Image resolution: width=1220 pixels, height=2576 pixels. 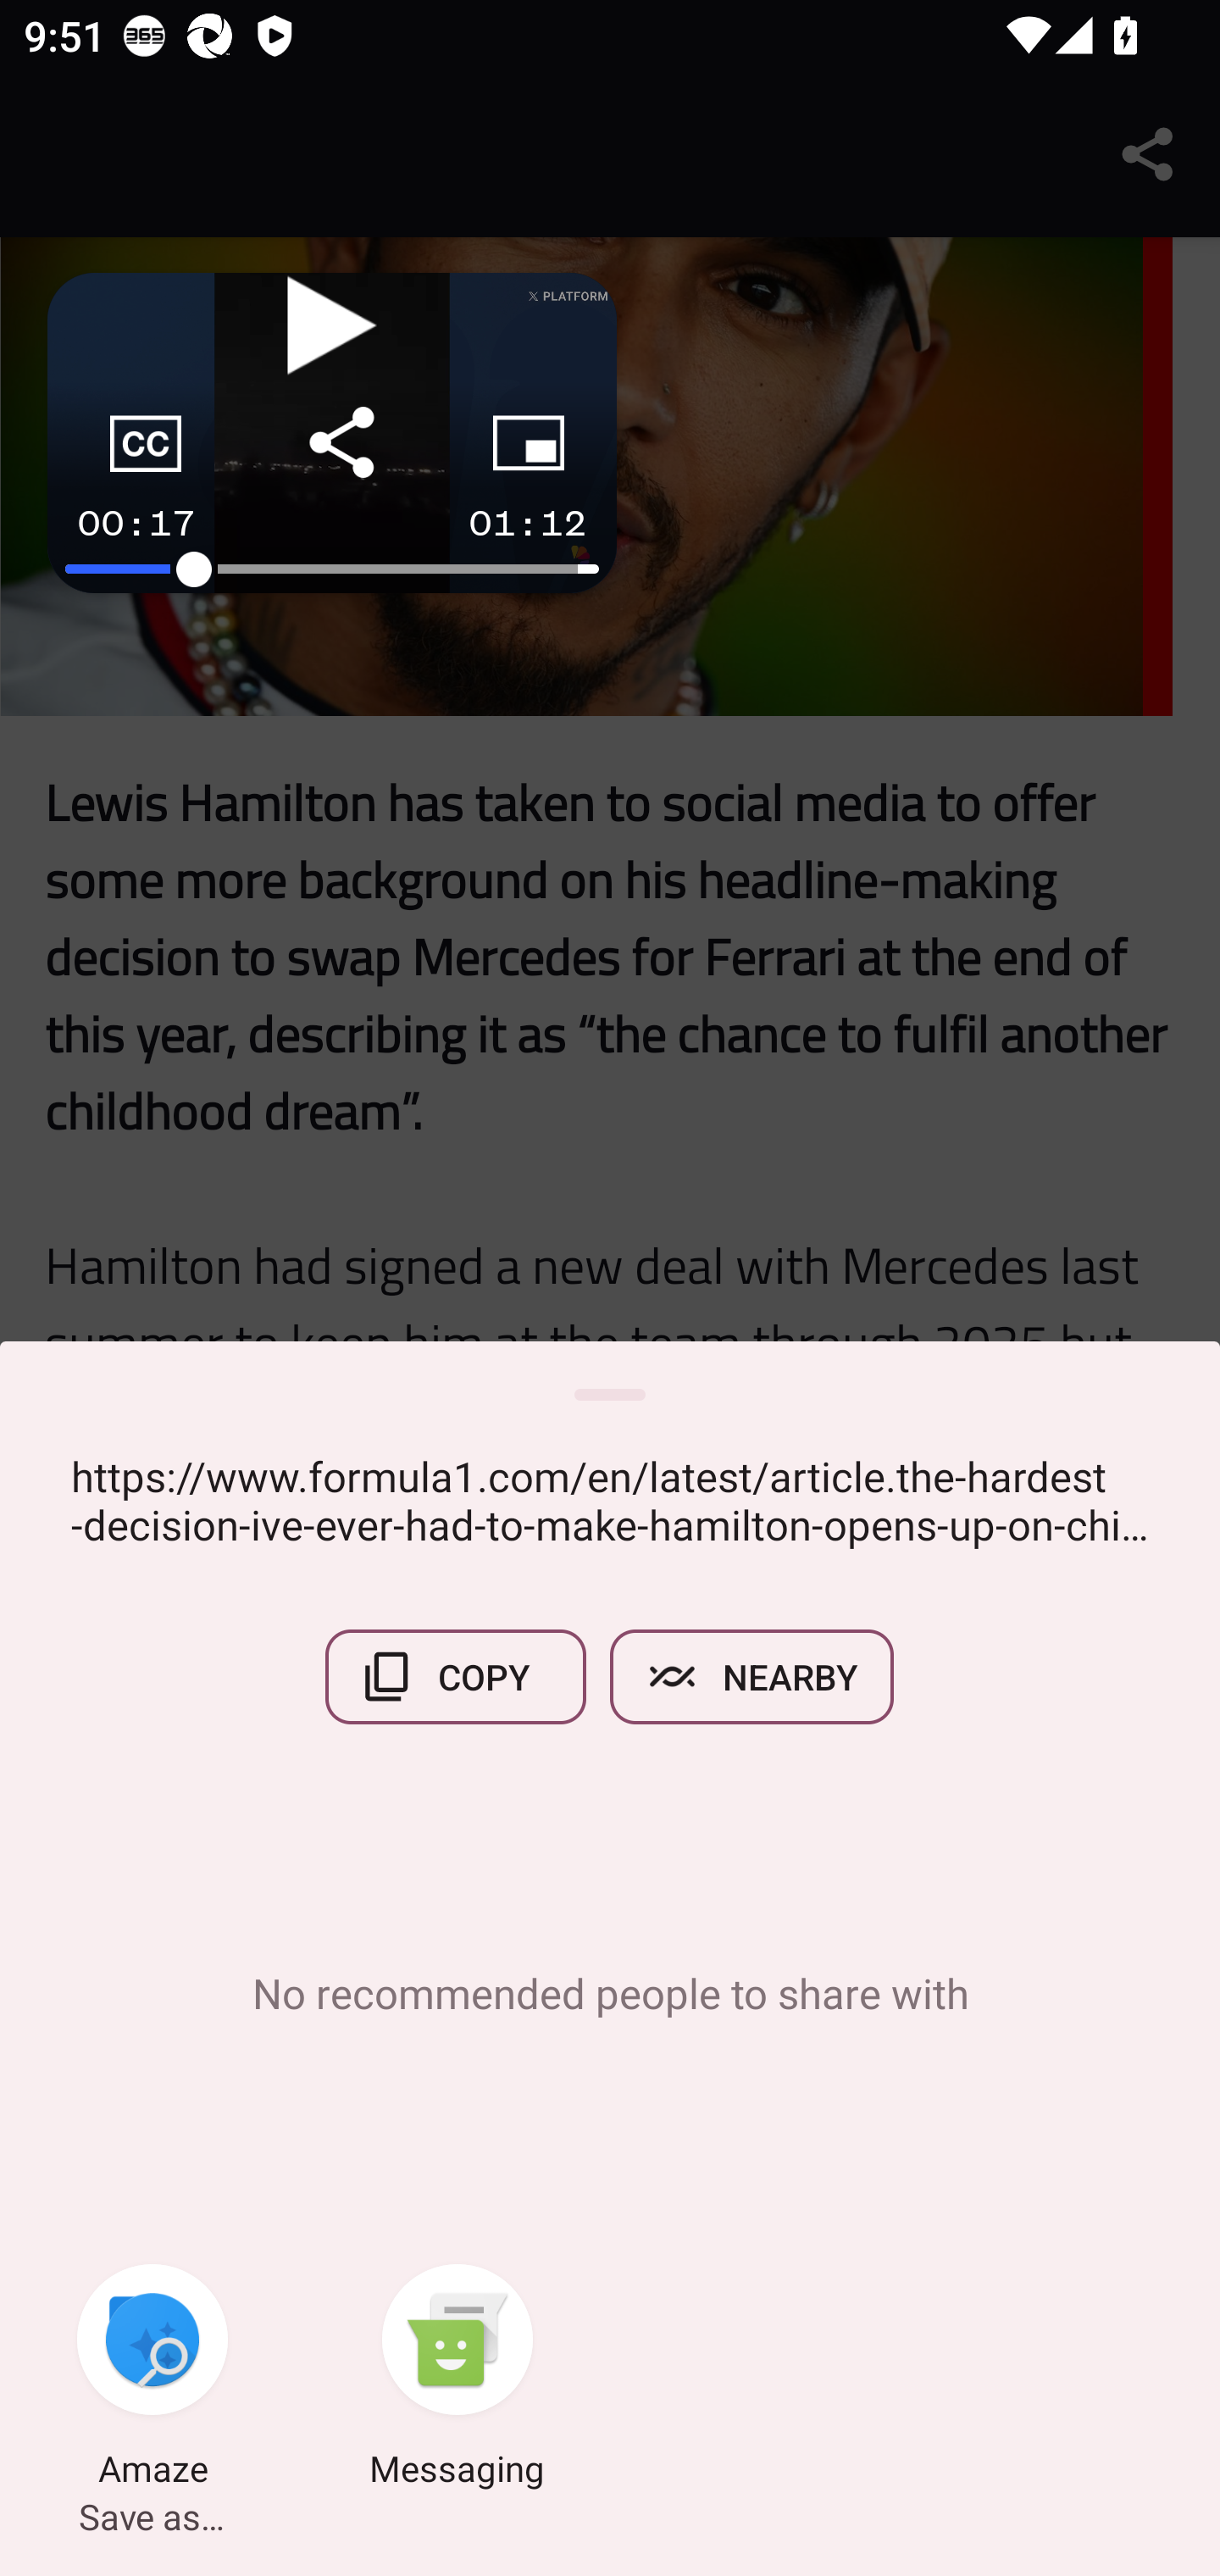 I want to click on NEARBY, so click(x=752, y=1676).